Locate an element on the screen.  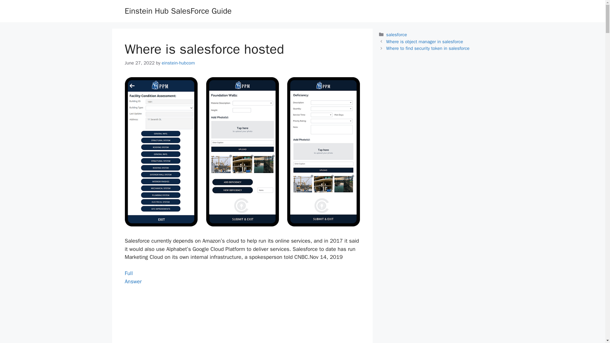
einstein-hubcom is located at coordinates (178, 11).